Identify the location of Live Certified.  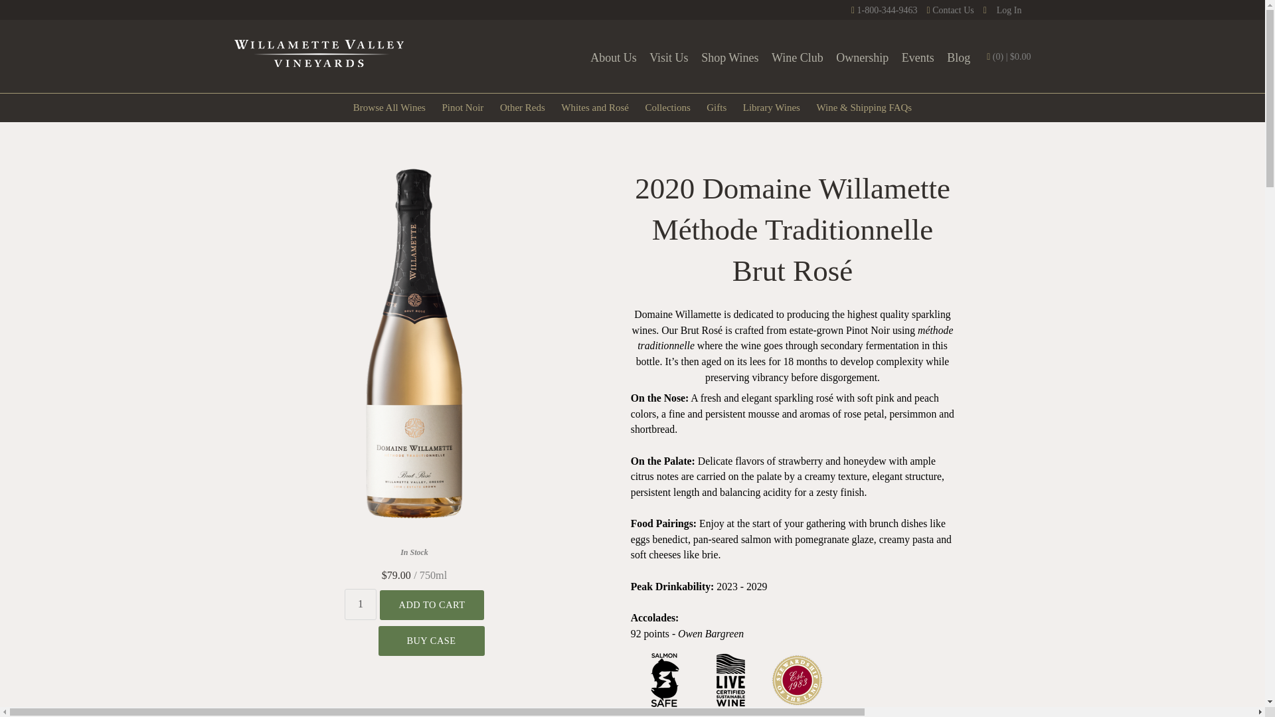
(730, 709).